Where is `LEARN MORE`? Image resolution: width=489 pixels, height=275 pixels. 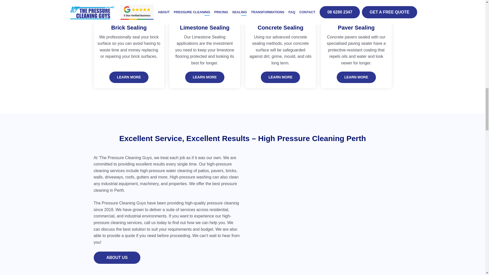 LEARN MORE is located at coordinates (280, 77).